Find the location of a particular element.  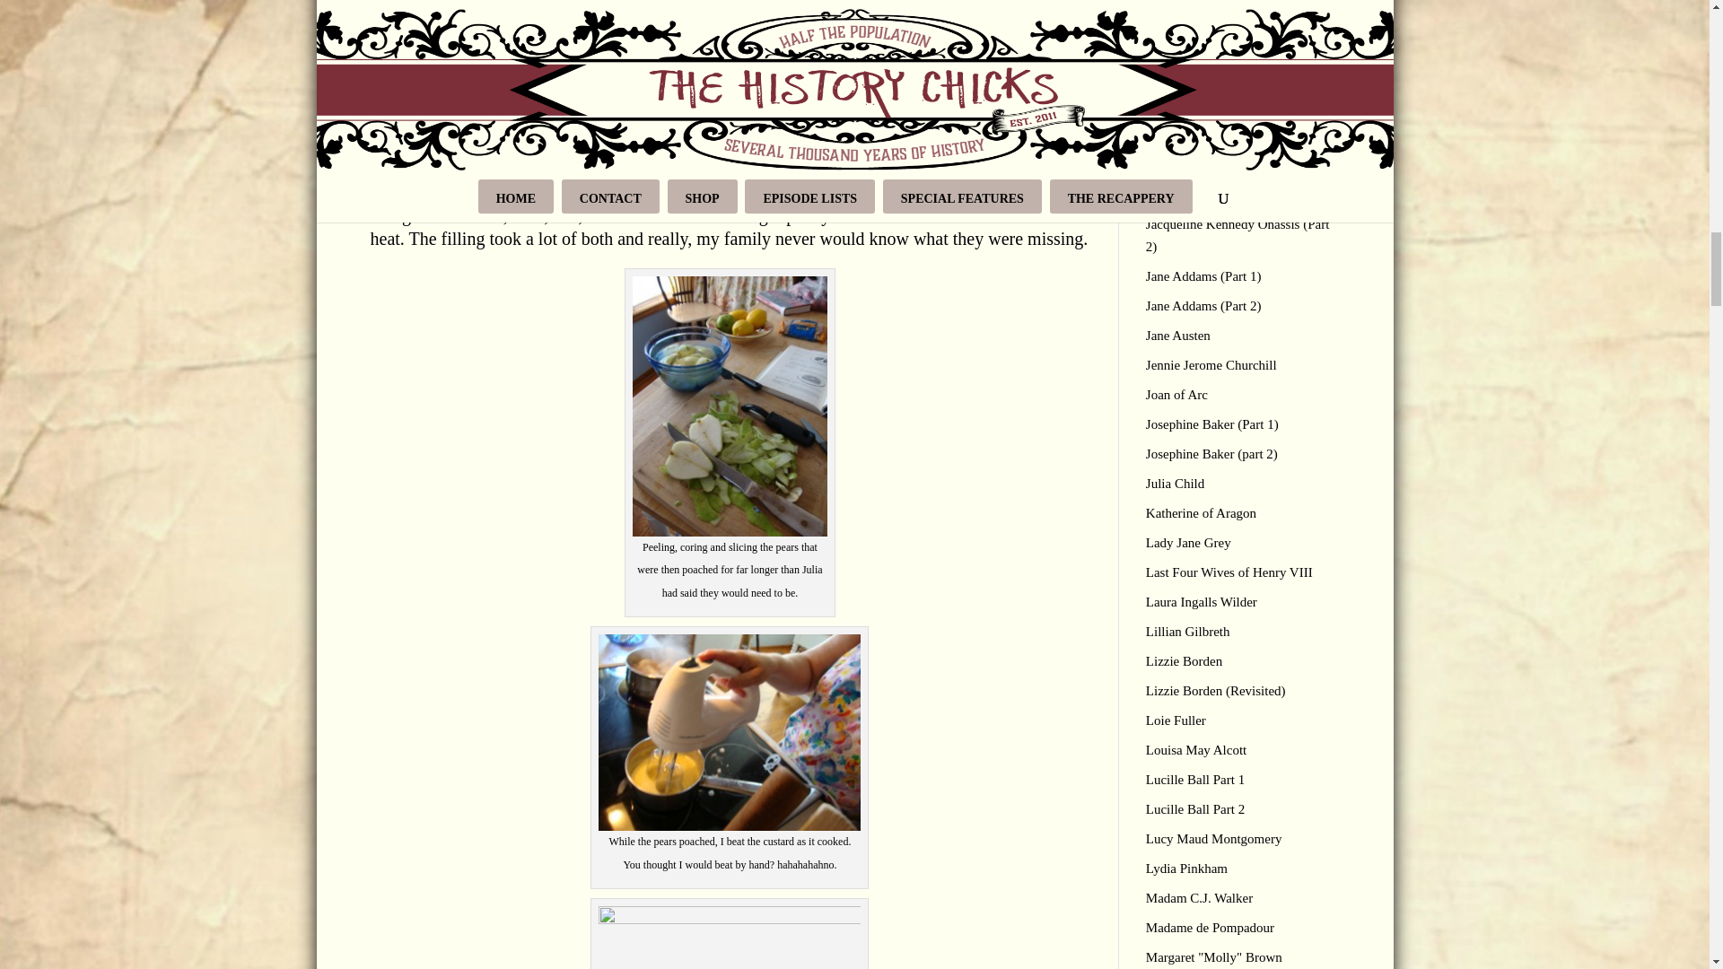

191 is located at coordinates (729, 406).